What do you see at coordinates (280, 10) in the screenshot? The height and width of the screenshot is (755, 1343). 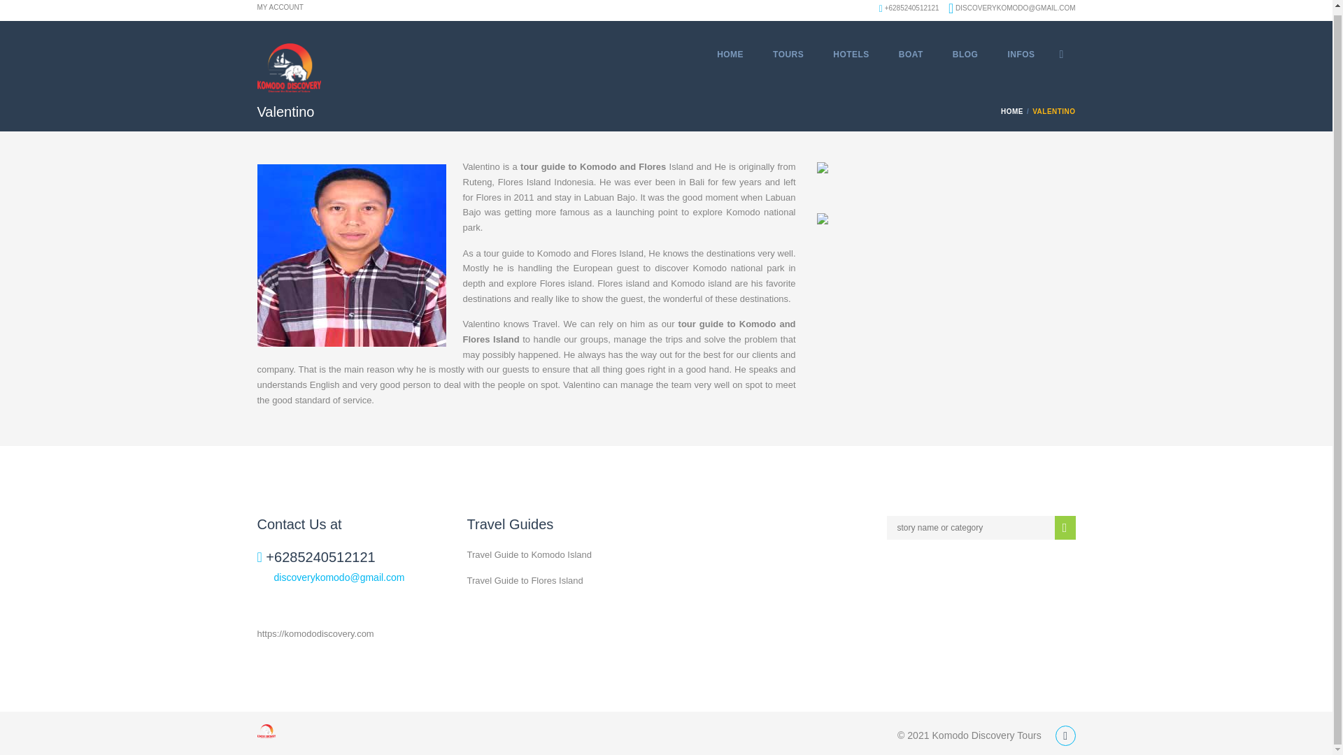 I see `MY ACCOUNT` at bounding box center [280, 10].